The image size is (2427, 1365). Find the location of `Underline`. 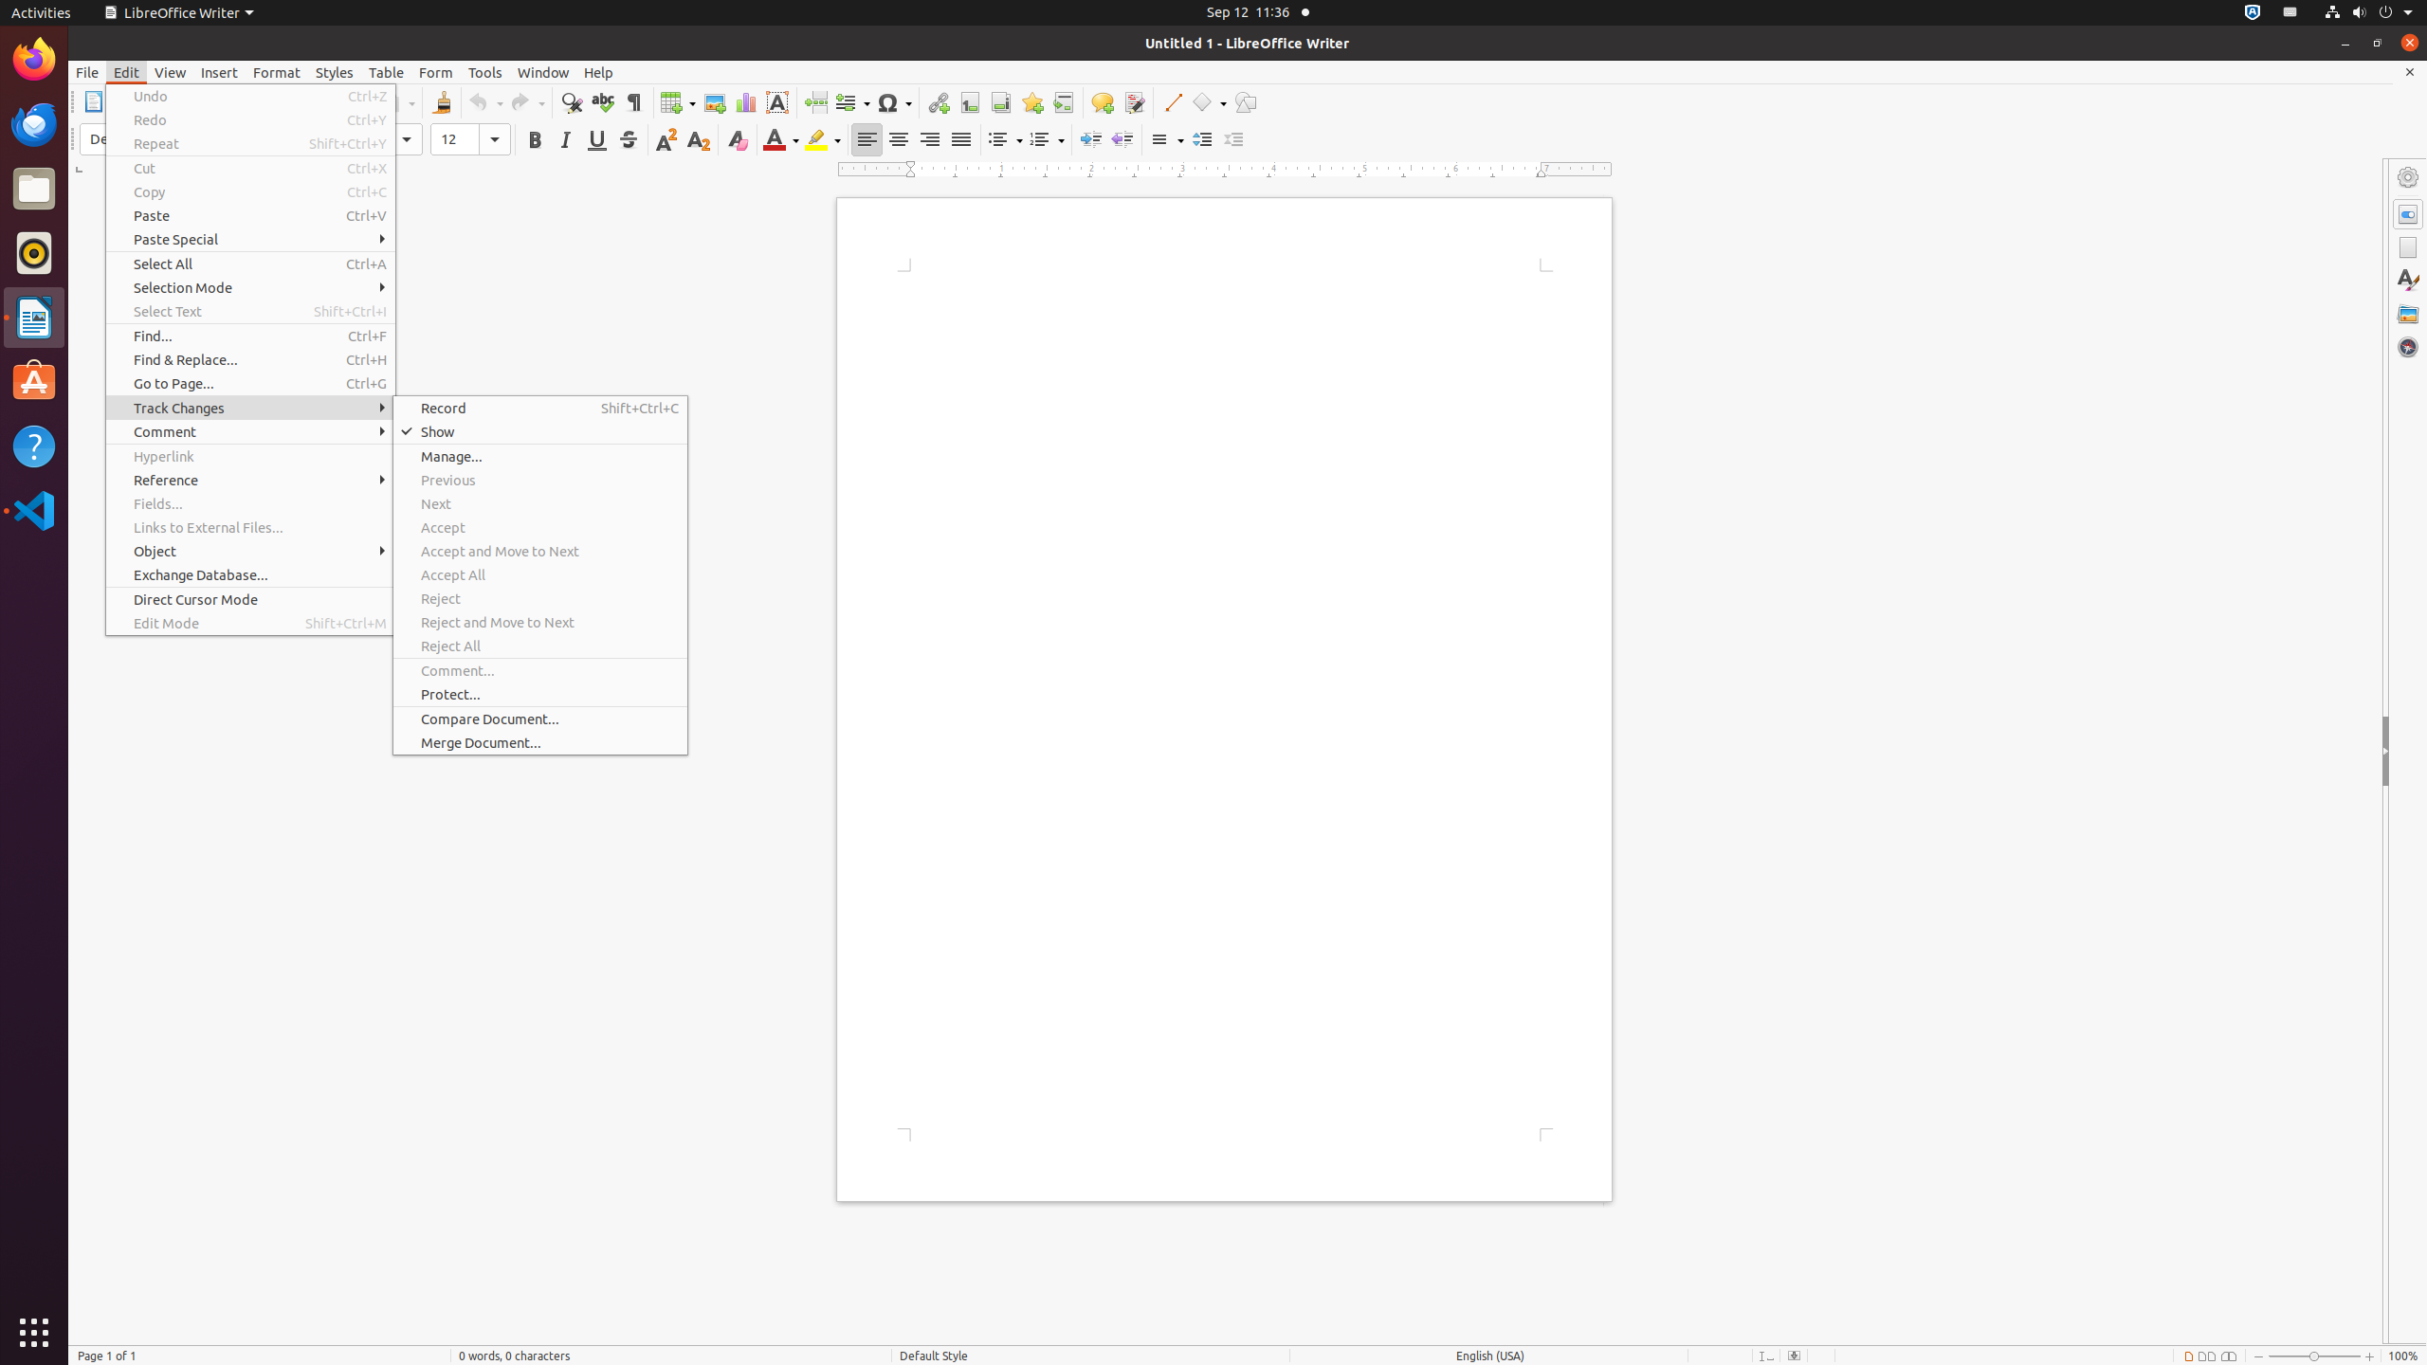

Underline is located at coordinates (597, 140).